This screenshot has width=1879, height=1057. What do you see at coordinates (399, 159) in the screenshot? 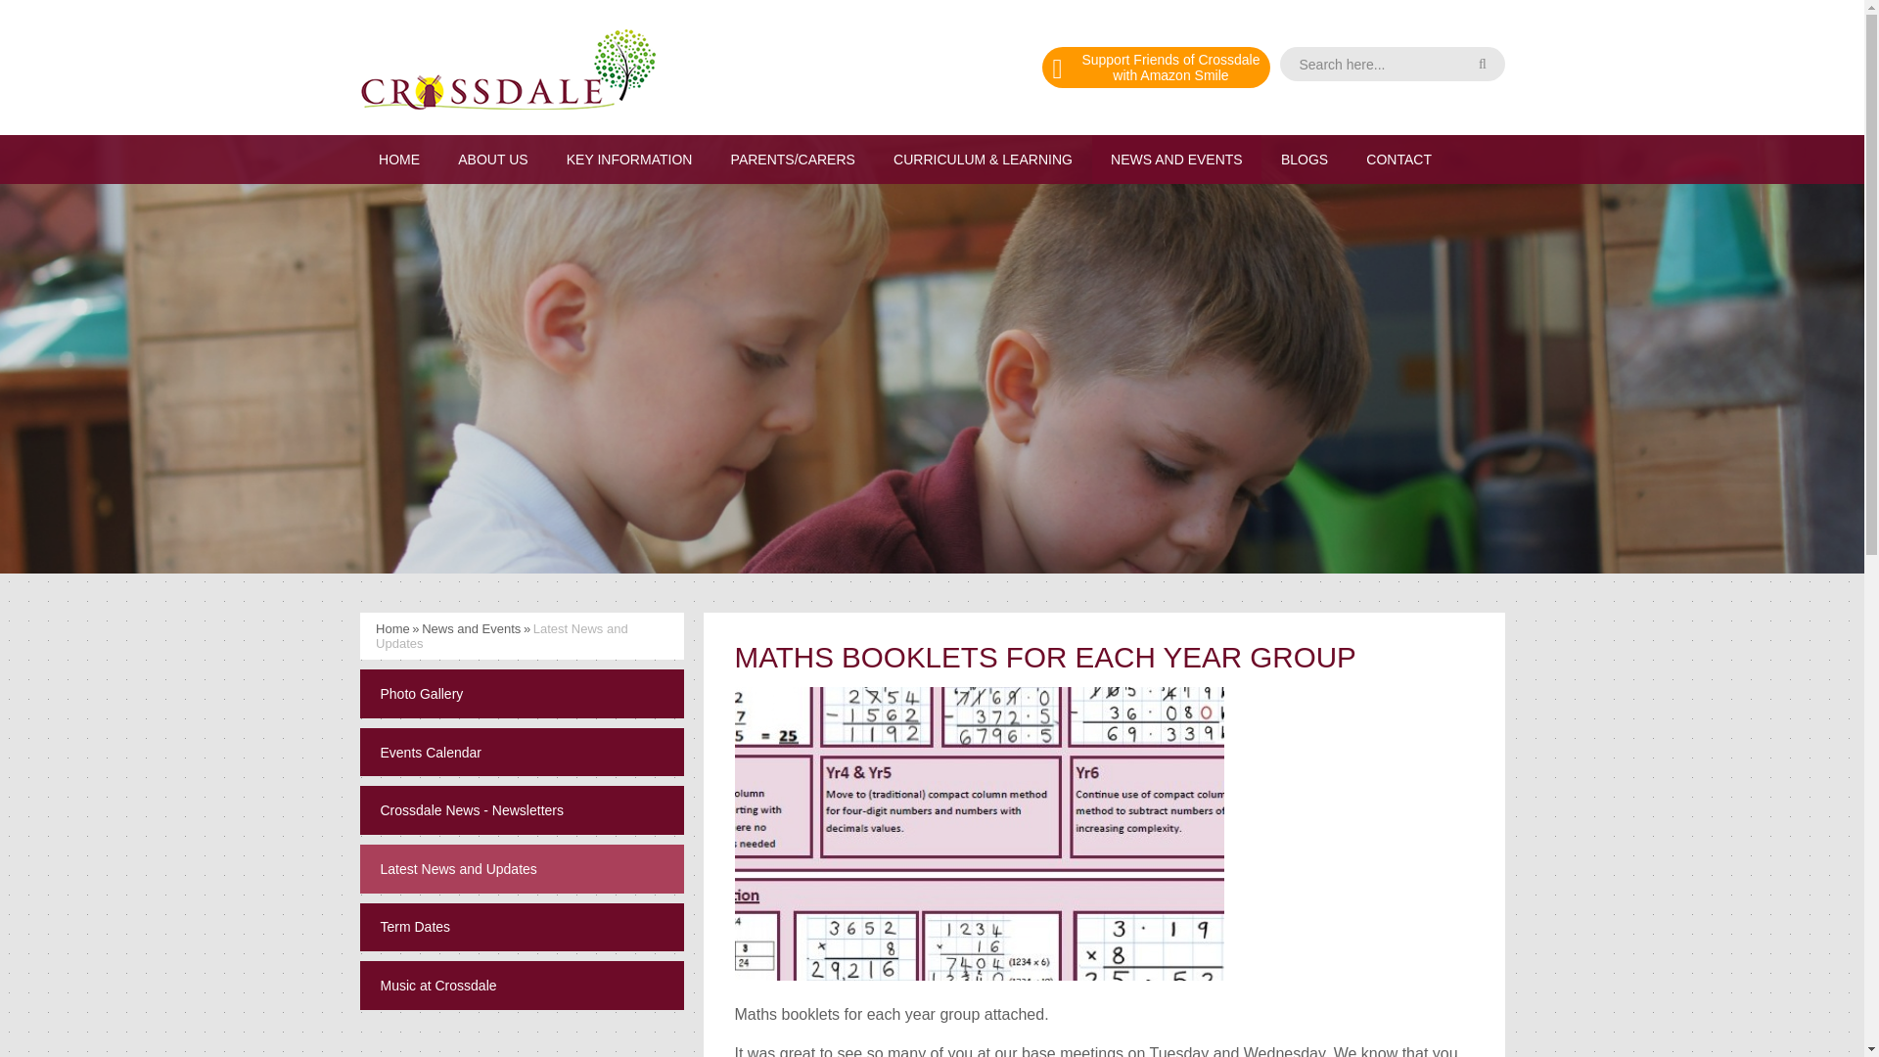
I see `HOME` at bounding box center [399, 159].